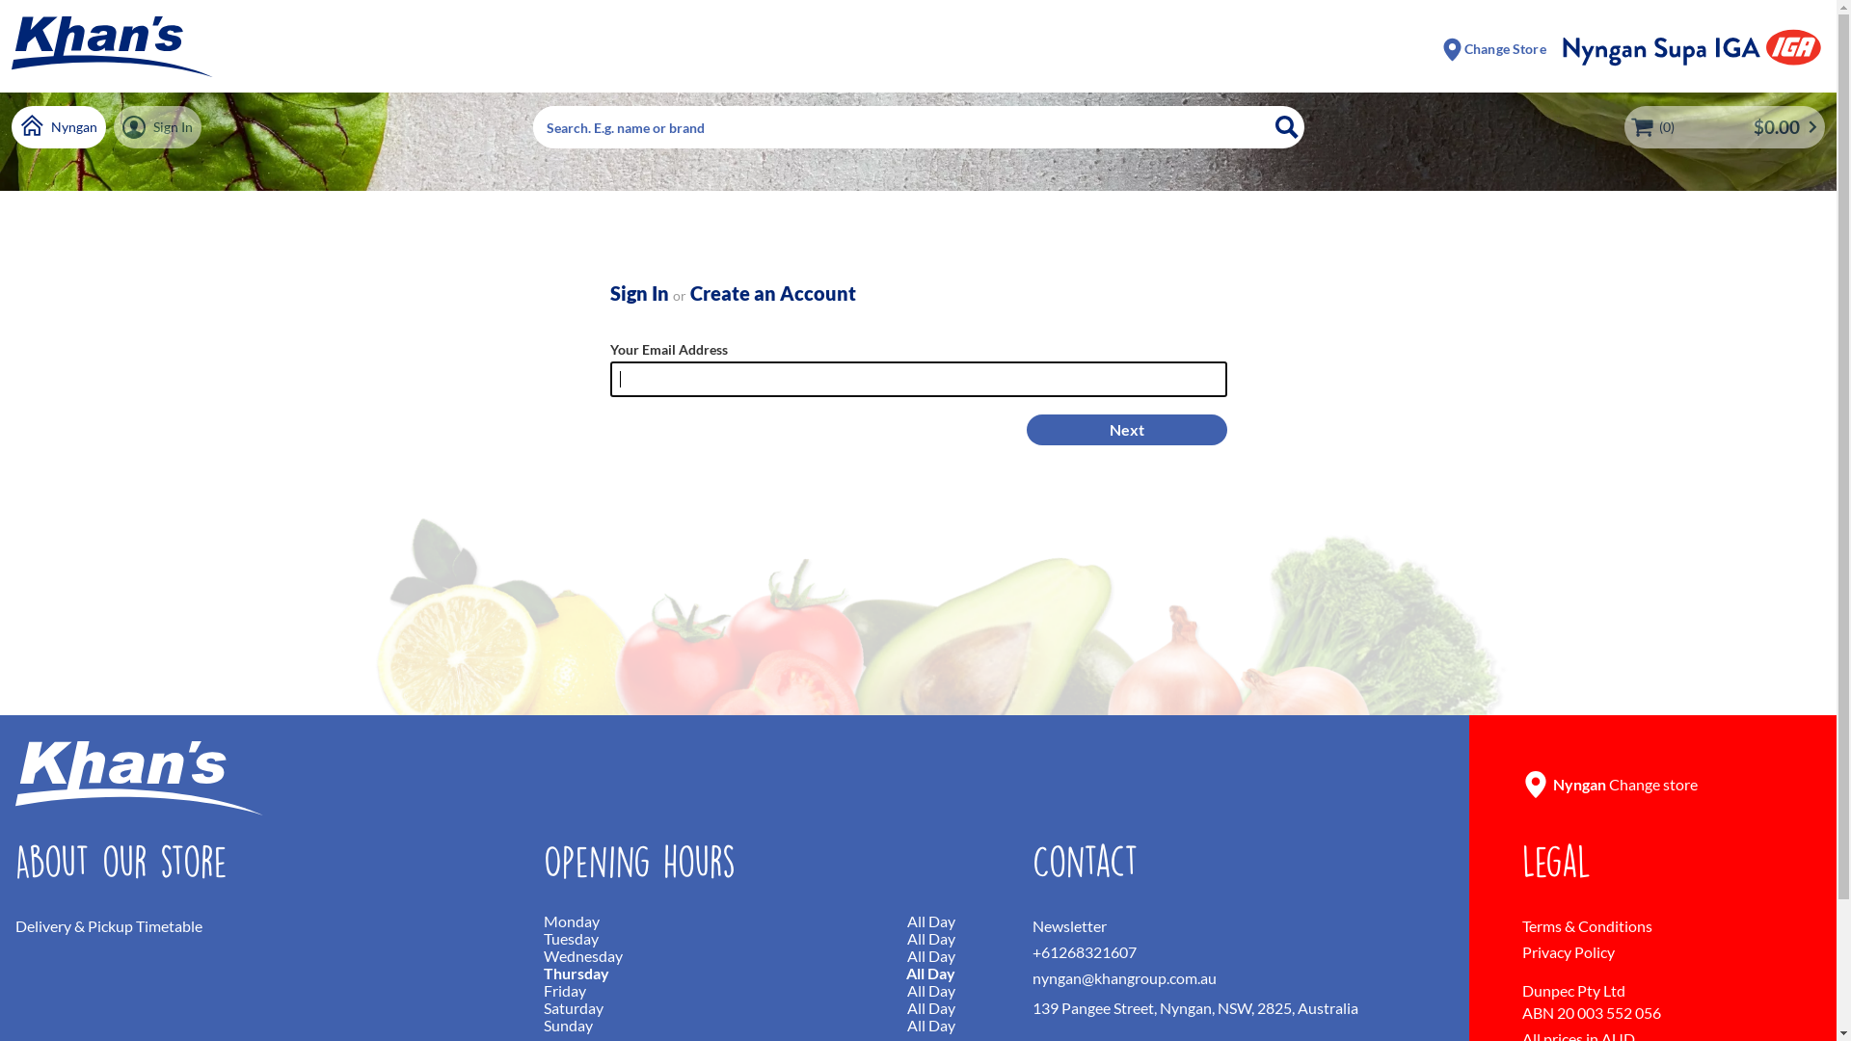 This screenshot has height=1041, width=1851. I want to click on Newsletter, so click(1239, 925).